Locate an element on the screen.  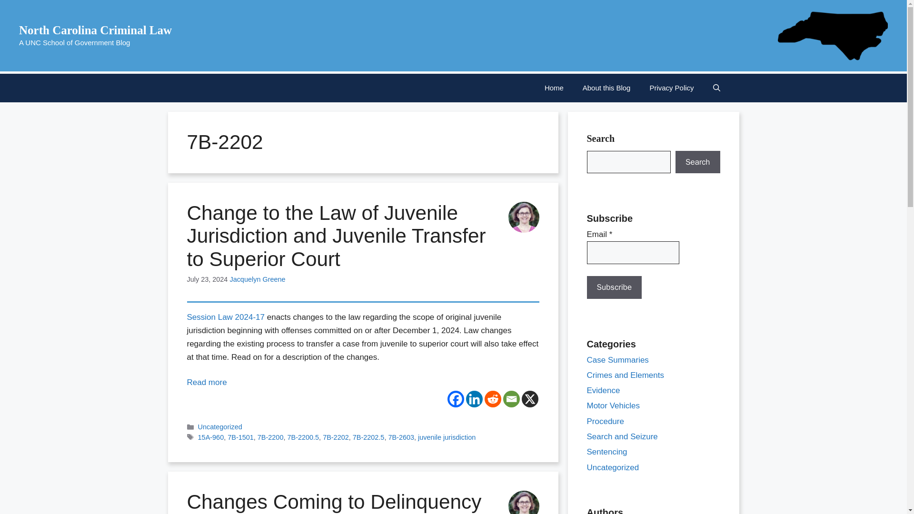
7B-2603 is located at coordinates (401, 437).